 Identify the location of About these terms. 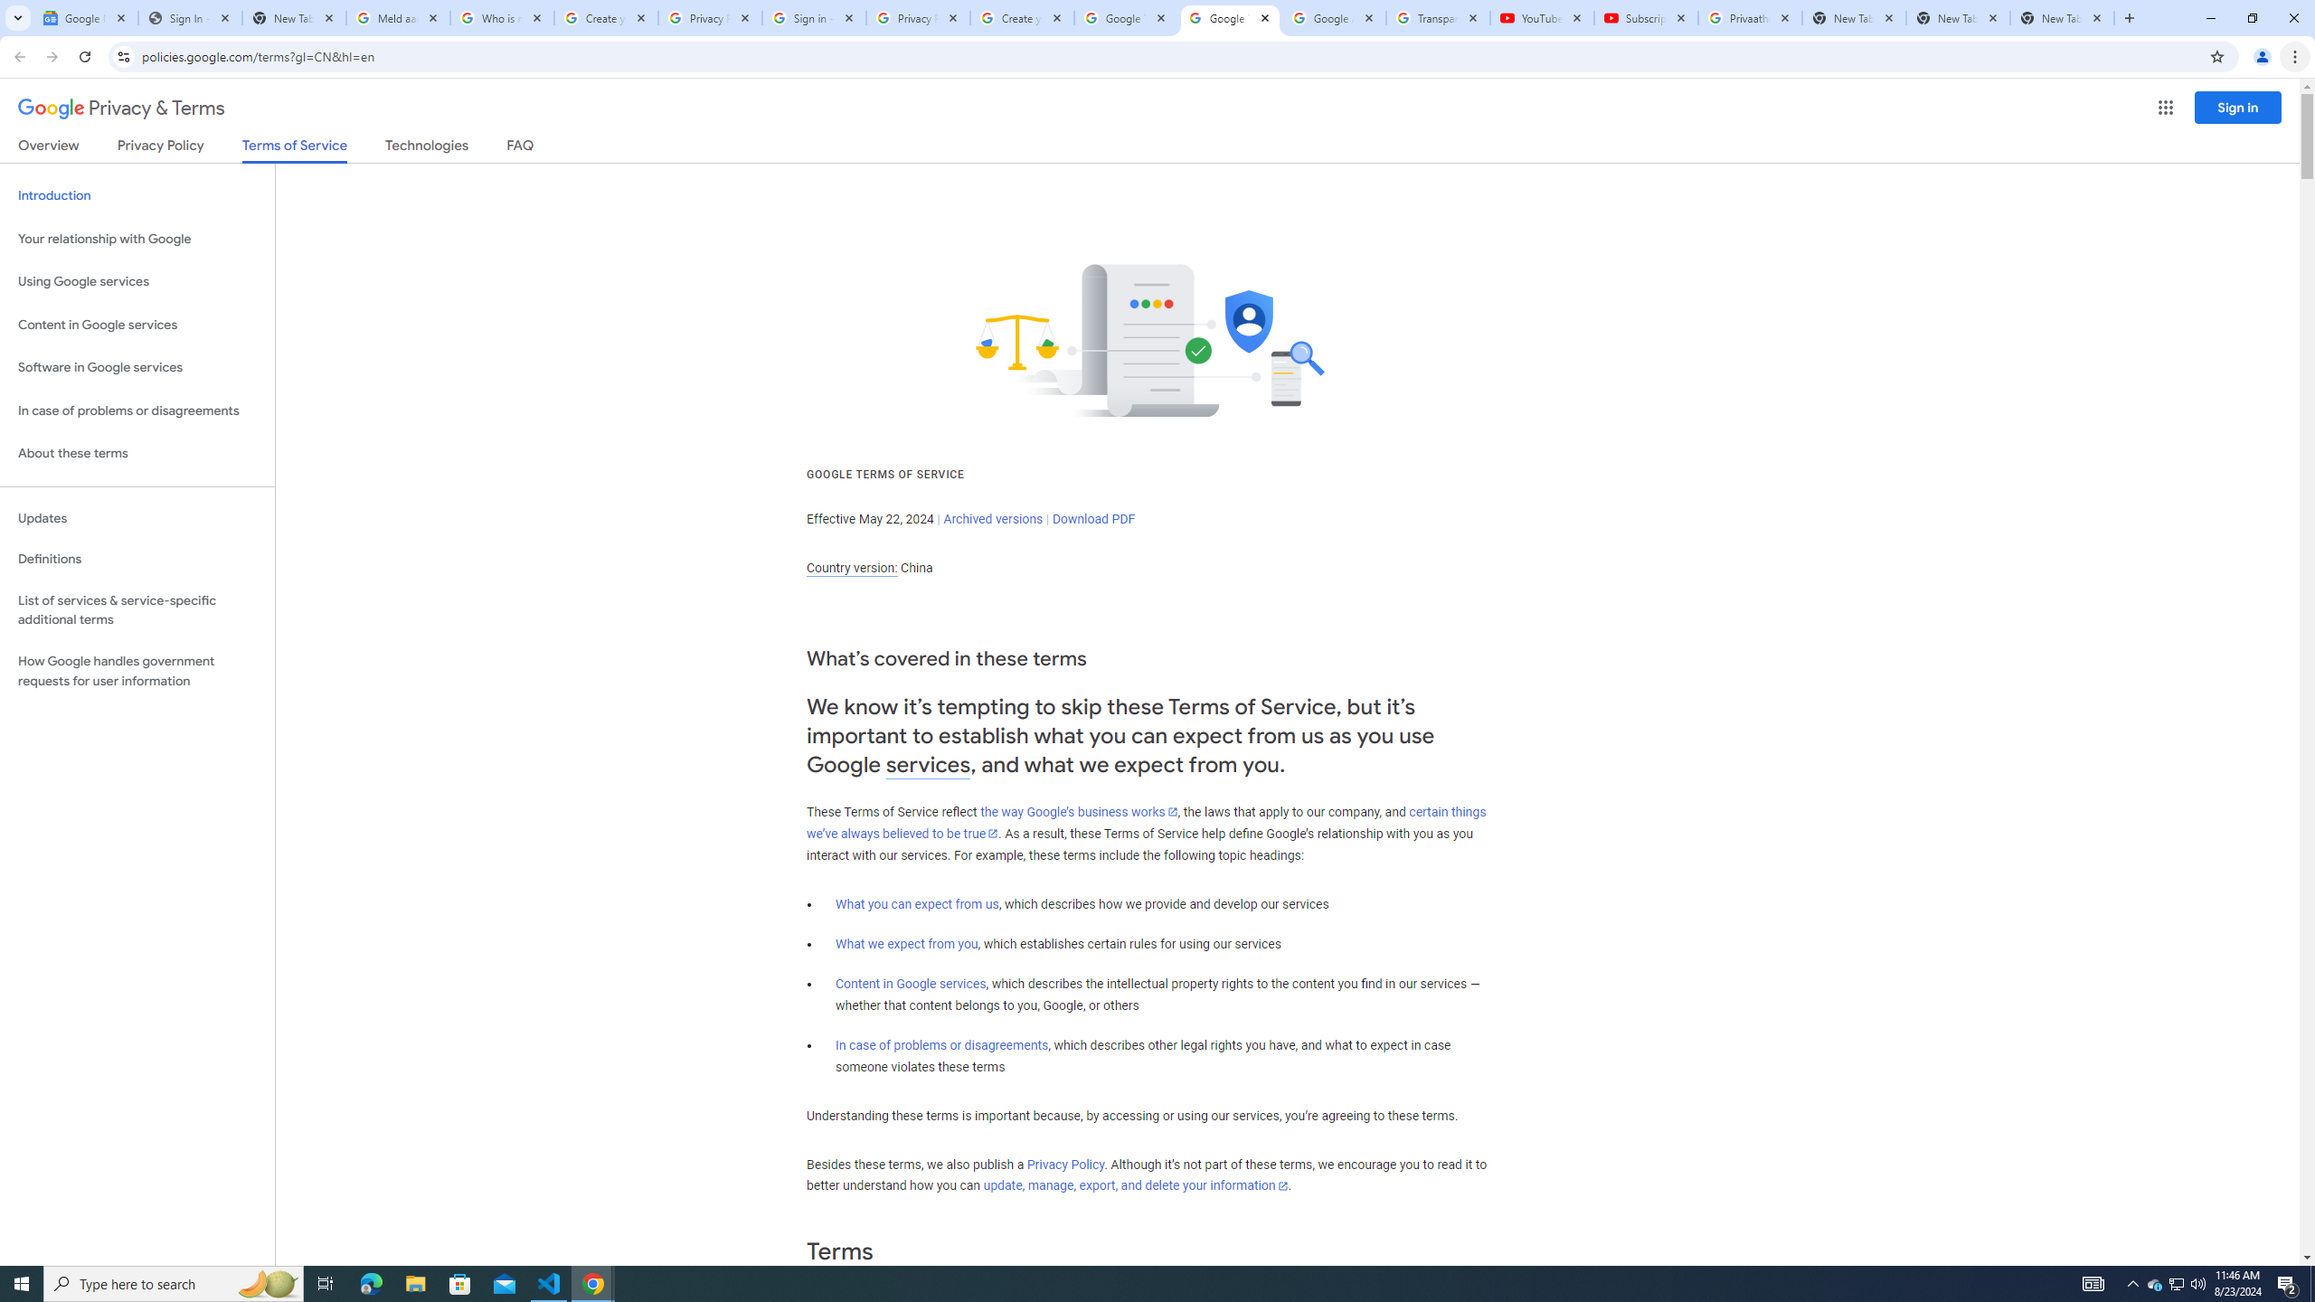
(137, 454).